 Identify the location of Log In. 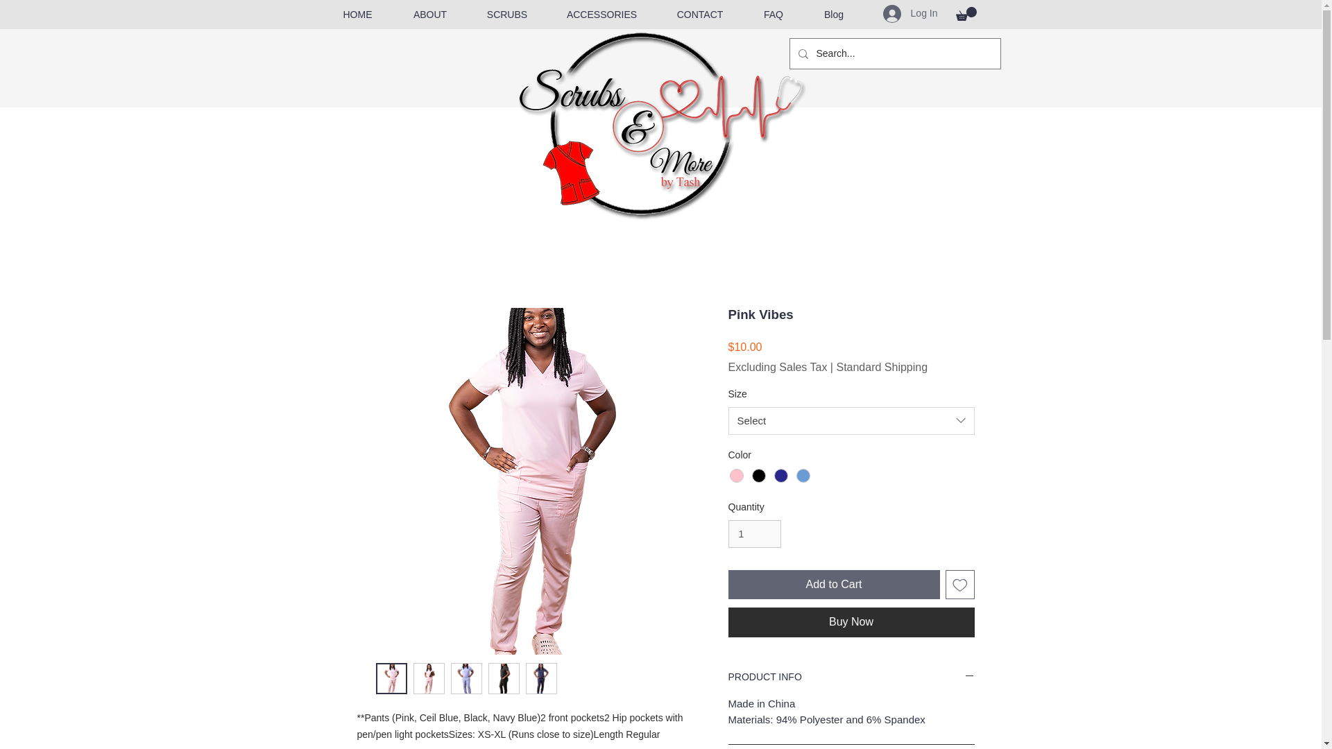
(910, 14).